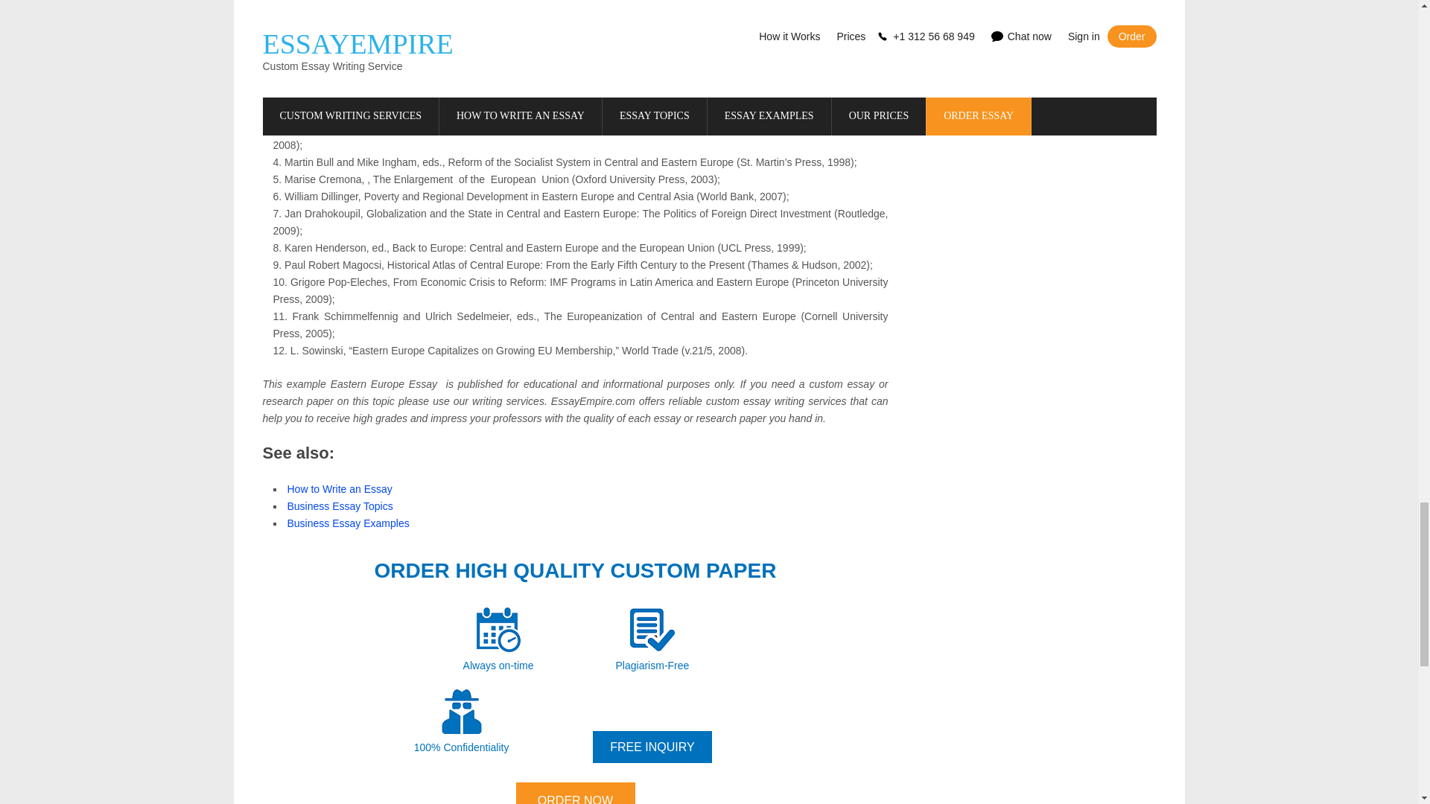 The height and width of the screenshot is (804, 1430). What do you see at coordinates (340, 489) in the screenshot?
I see `How to Write an Essay` at bounding box center [340, 489].